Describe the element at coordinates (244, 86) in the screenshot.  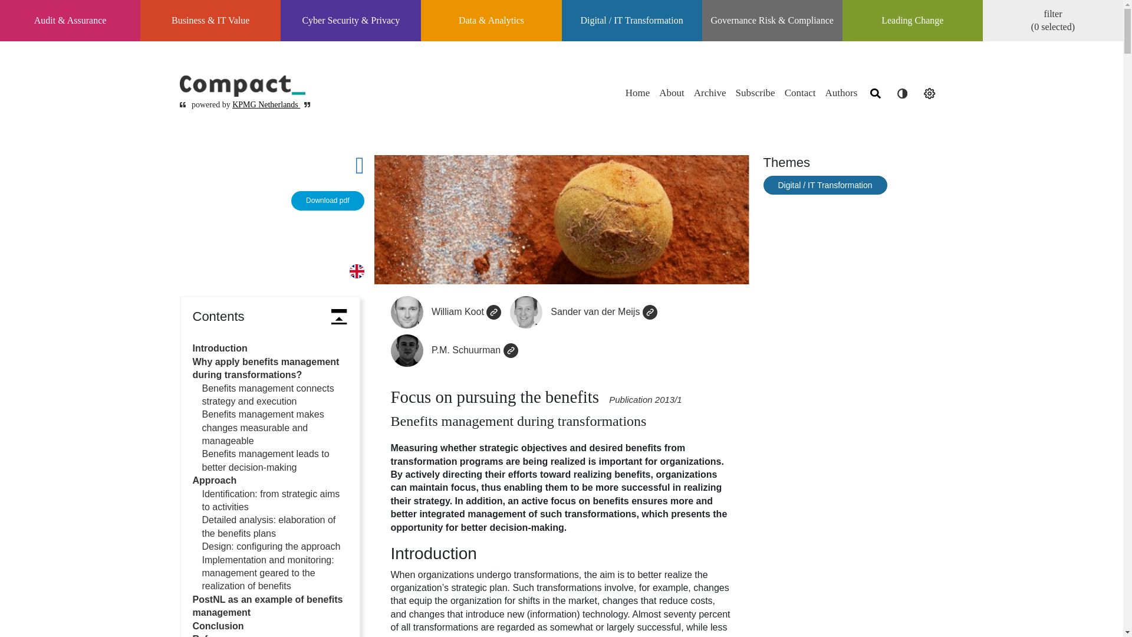
I see `Compact` at that location.